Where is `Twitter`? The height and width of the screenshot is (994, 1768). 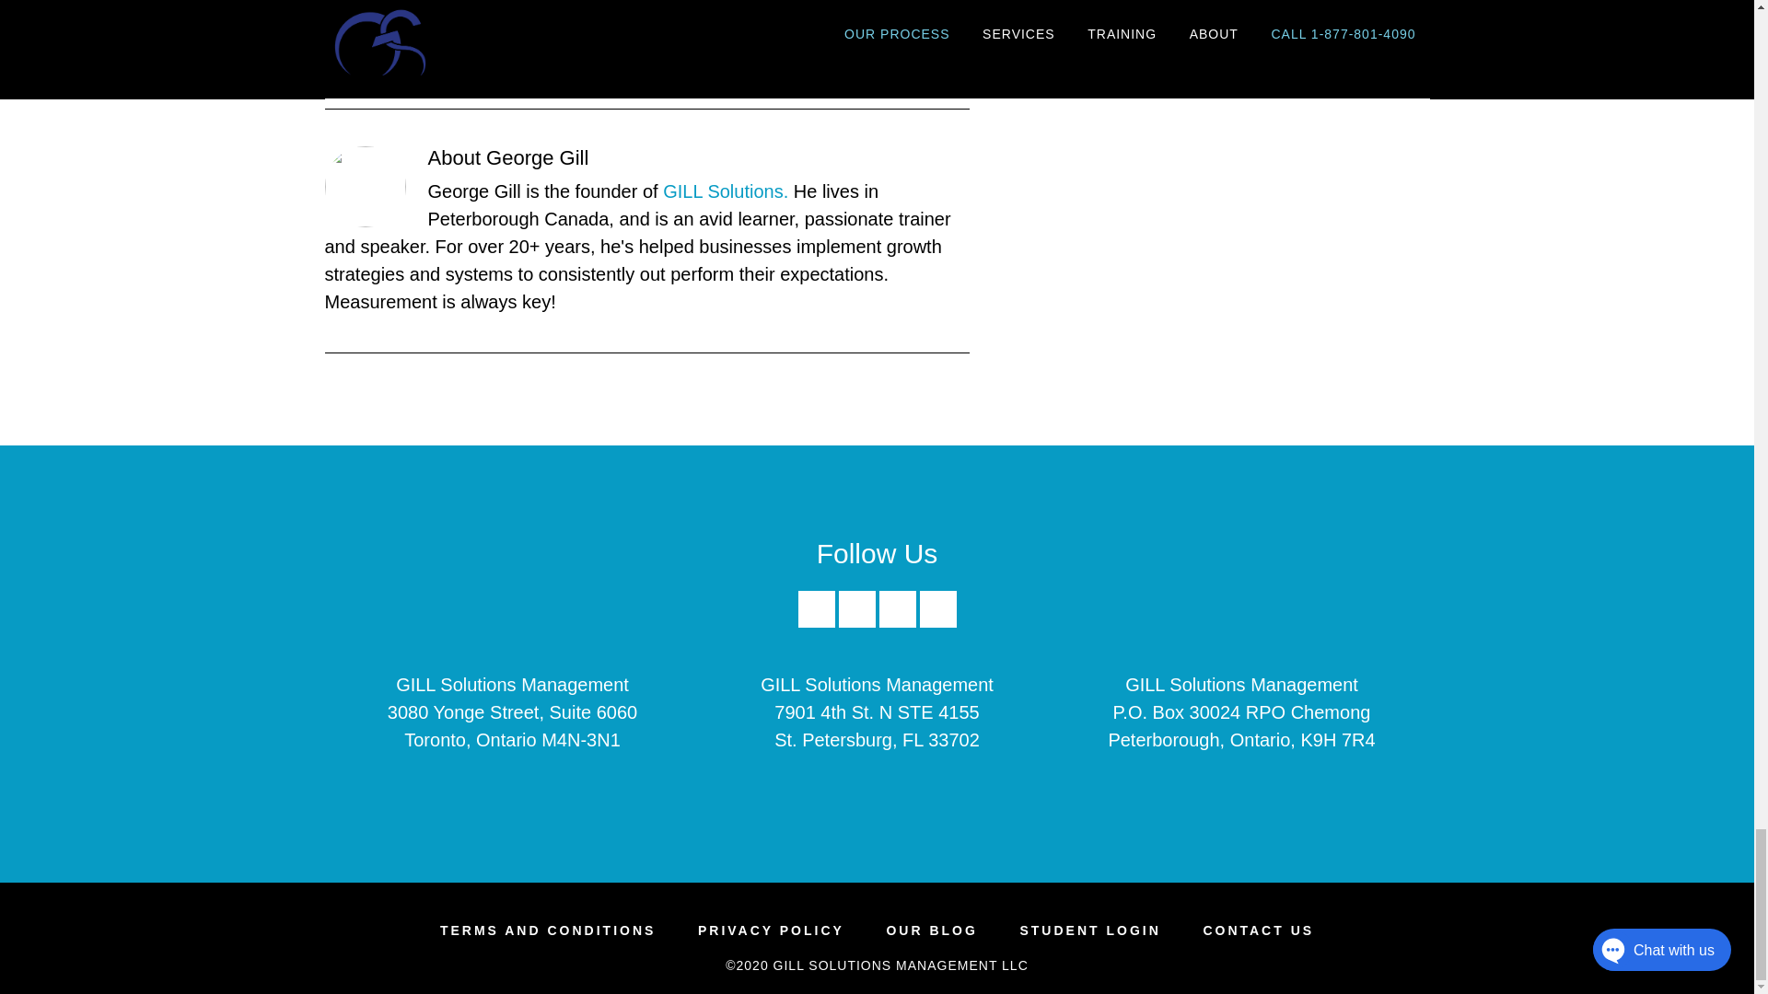 Twitter is located at coordinates (897, 622).